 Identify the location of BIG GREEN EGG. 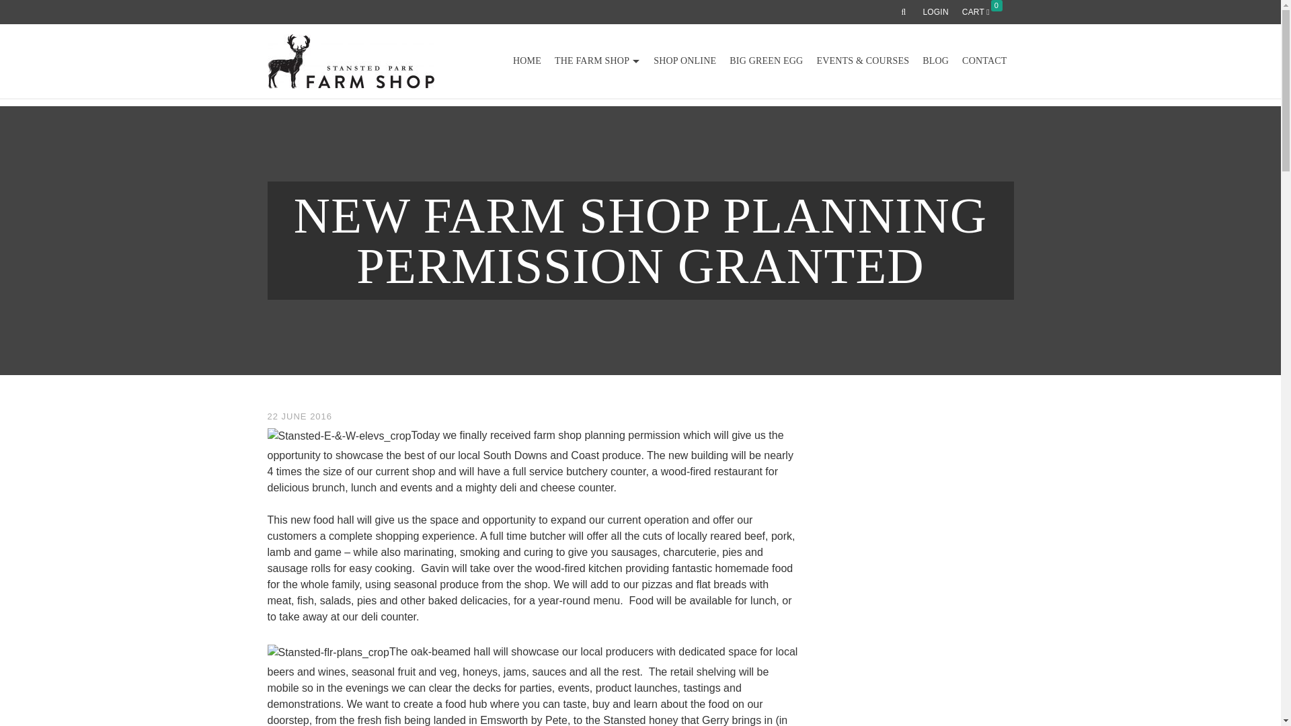
(766, 61).